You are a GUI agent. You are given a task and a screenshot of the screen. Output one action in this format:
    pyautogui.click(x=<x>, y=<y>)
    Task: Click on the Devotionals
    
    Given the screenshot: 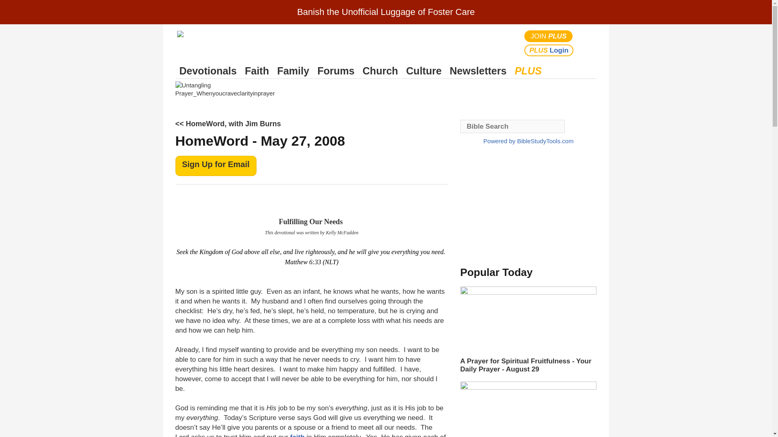 What is the action you would take?
    pyautogui.click(x=208, y=71)
    